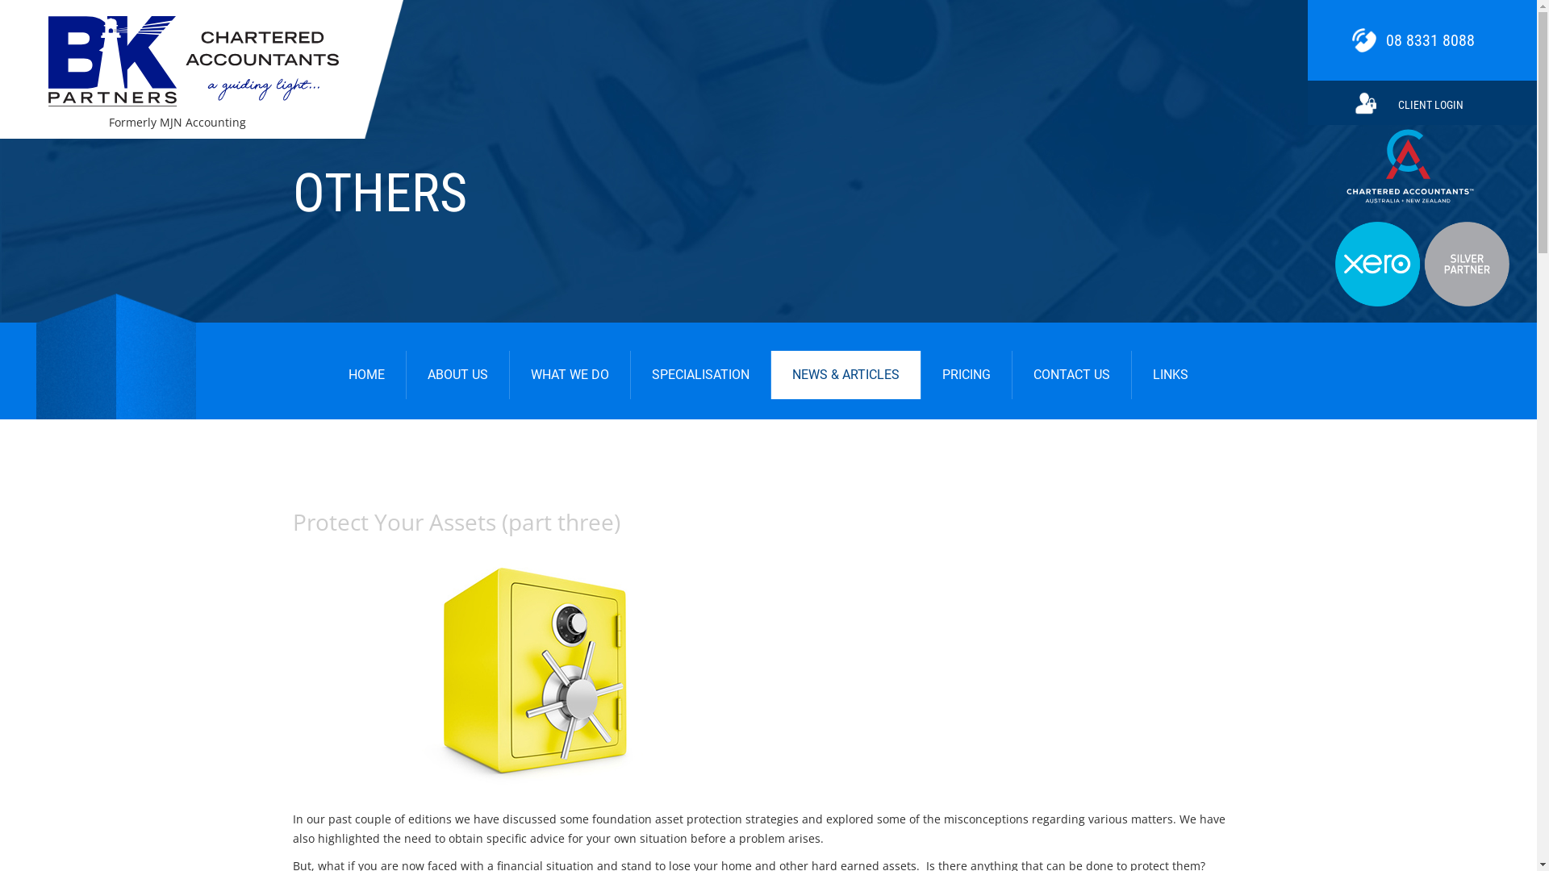 This screenshot has width=1549, height=871. What do you see at coordinates (458, 375) in the screenshot?
I see `ABOUT US` at bounding box center [458, 375].